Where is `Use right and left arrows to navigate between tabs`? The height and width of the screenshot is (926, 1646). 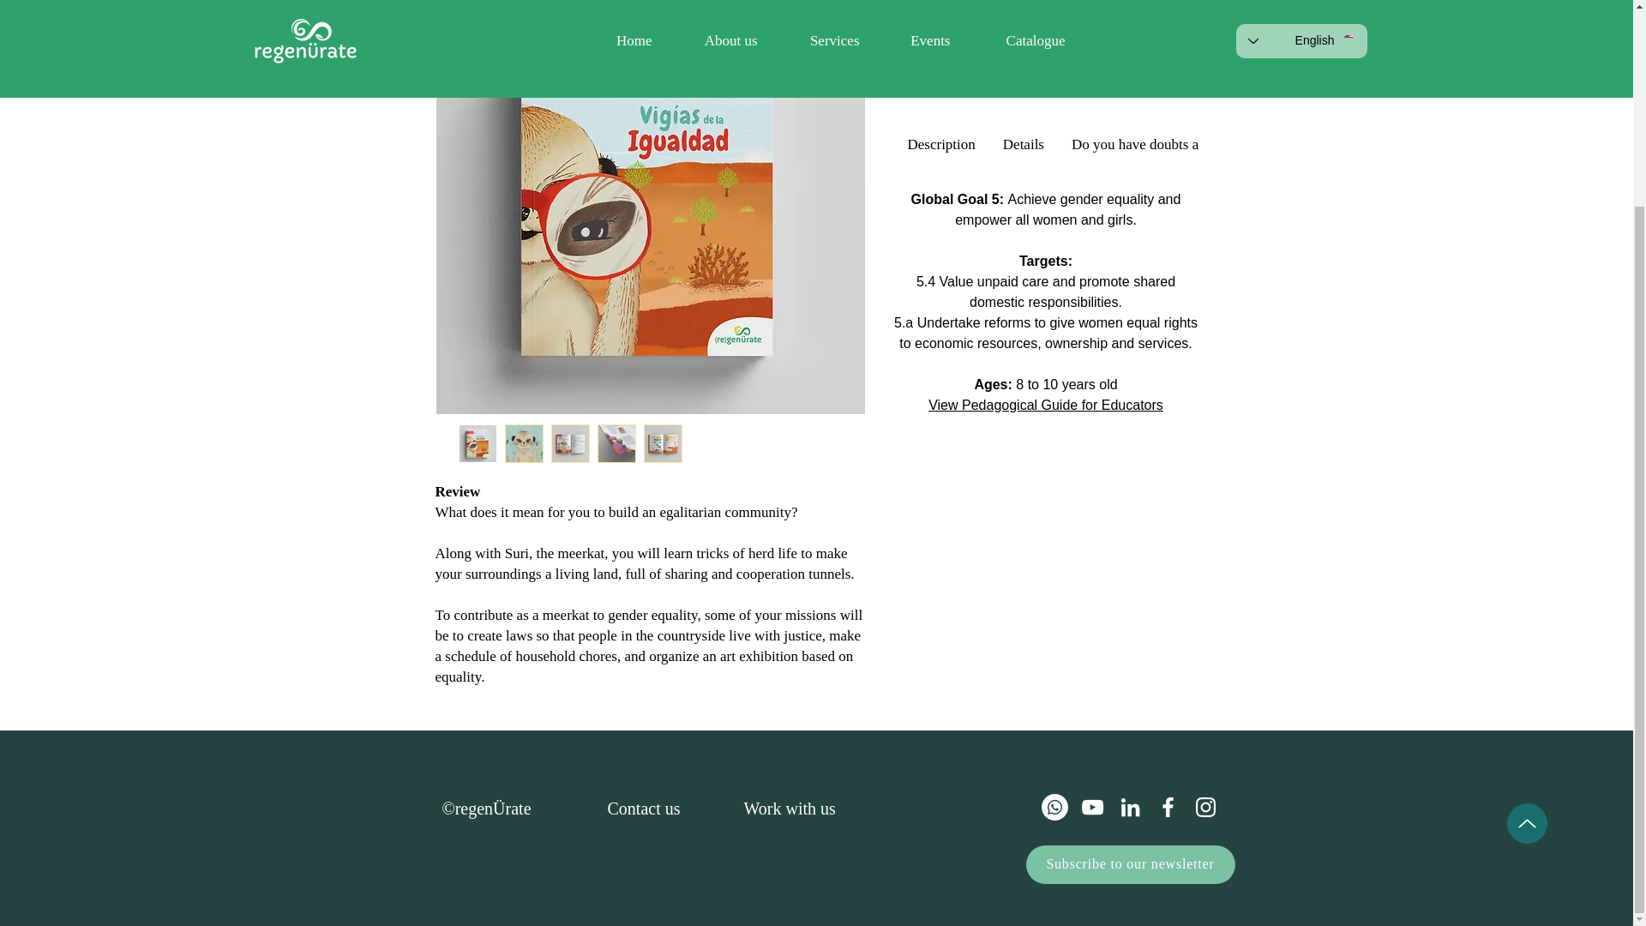 Use right and left arrows to navigate between tabs is located at coordinates (1024, 144).